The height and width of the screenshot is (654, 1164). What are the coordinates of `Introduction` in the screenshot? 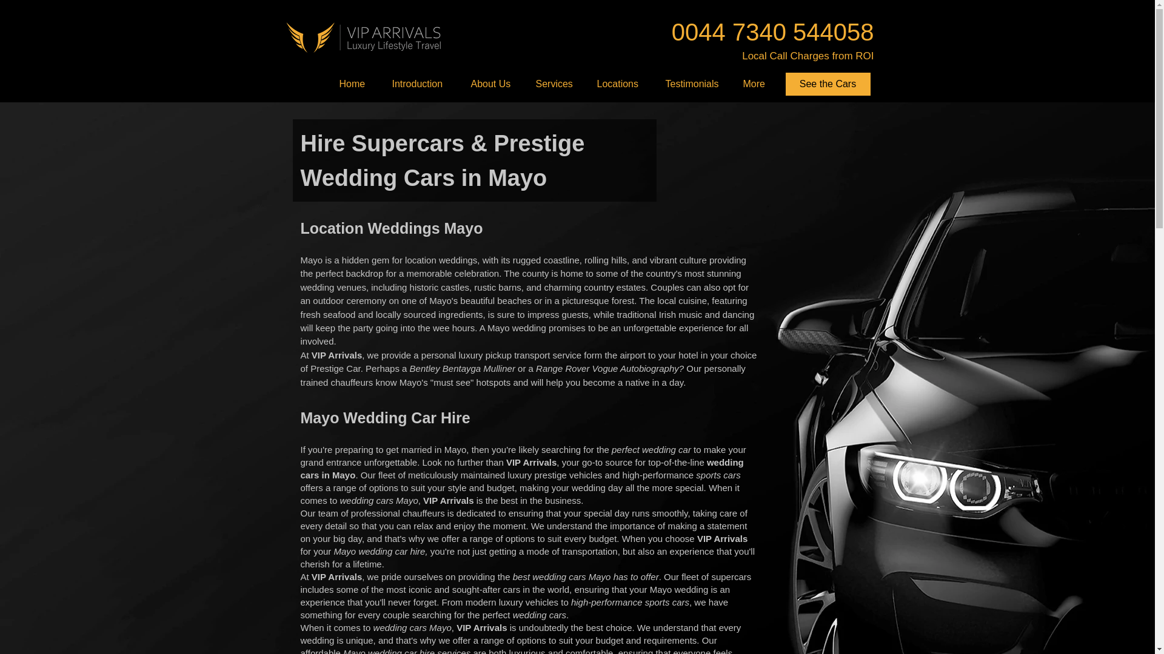 It's located at (422, 84).